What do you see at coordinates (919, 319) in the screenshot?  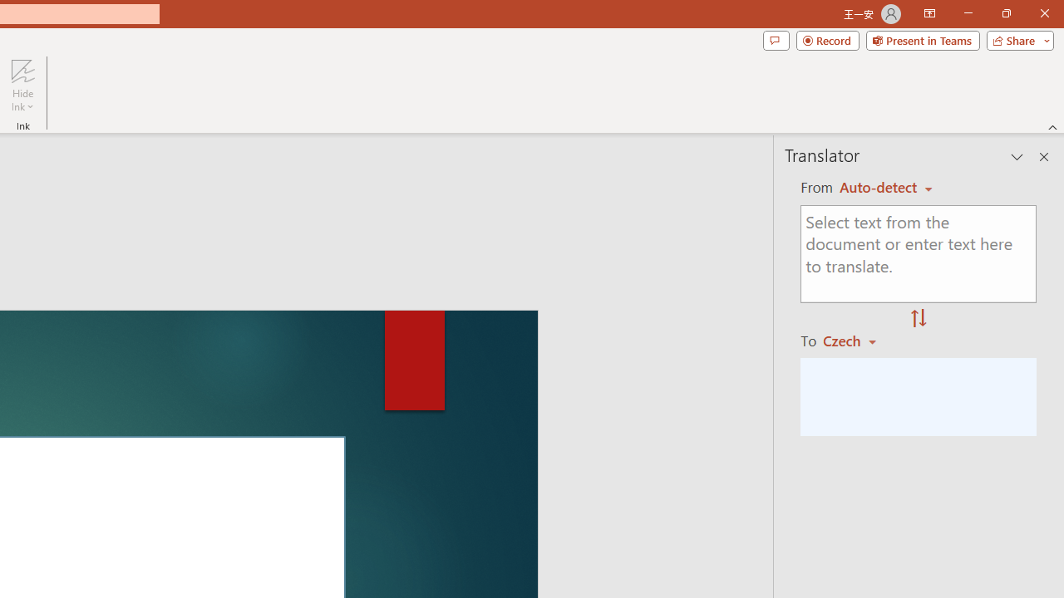 I see `Swap "from" and "to" languages.` at bounding box center [919, 319].